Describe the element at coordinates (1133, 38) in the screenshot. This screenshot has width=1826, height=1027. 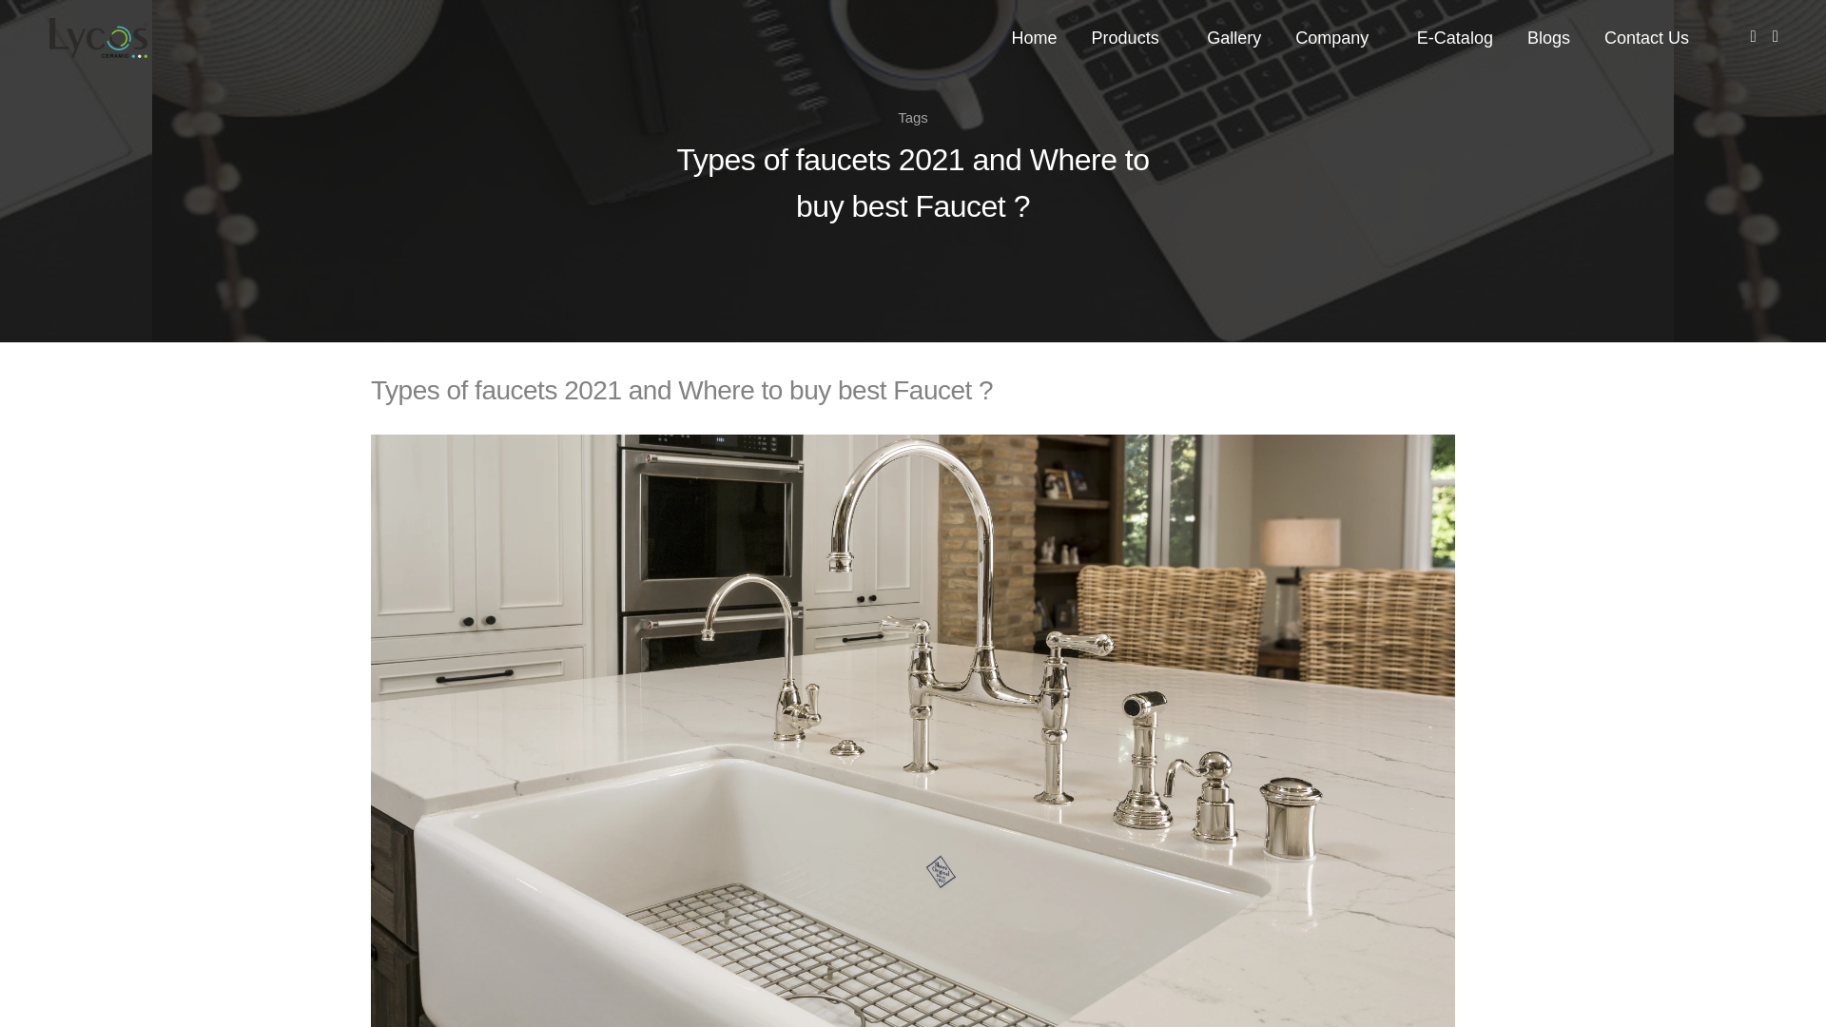
I see `Products` at that location.